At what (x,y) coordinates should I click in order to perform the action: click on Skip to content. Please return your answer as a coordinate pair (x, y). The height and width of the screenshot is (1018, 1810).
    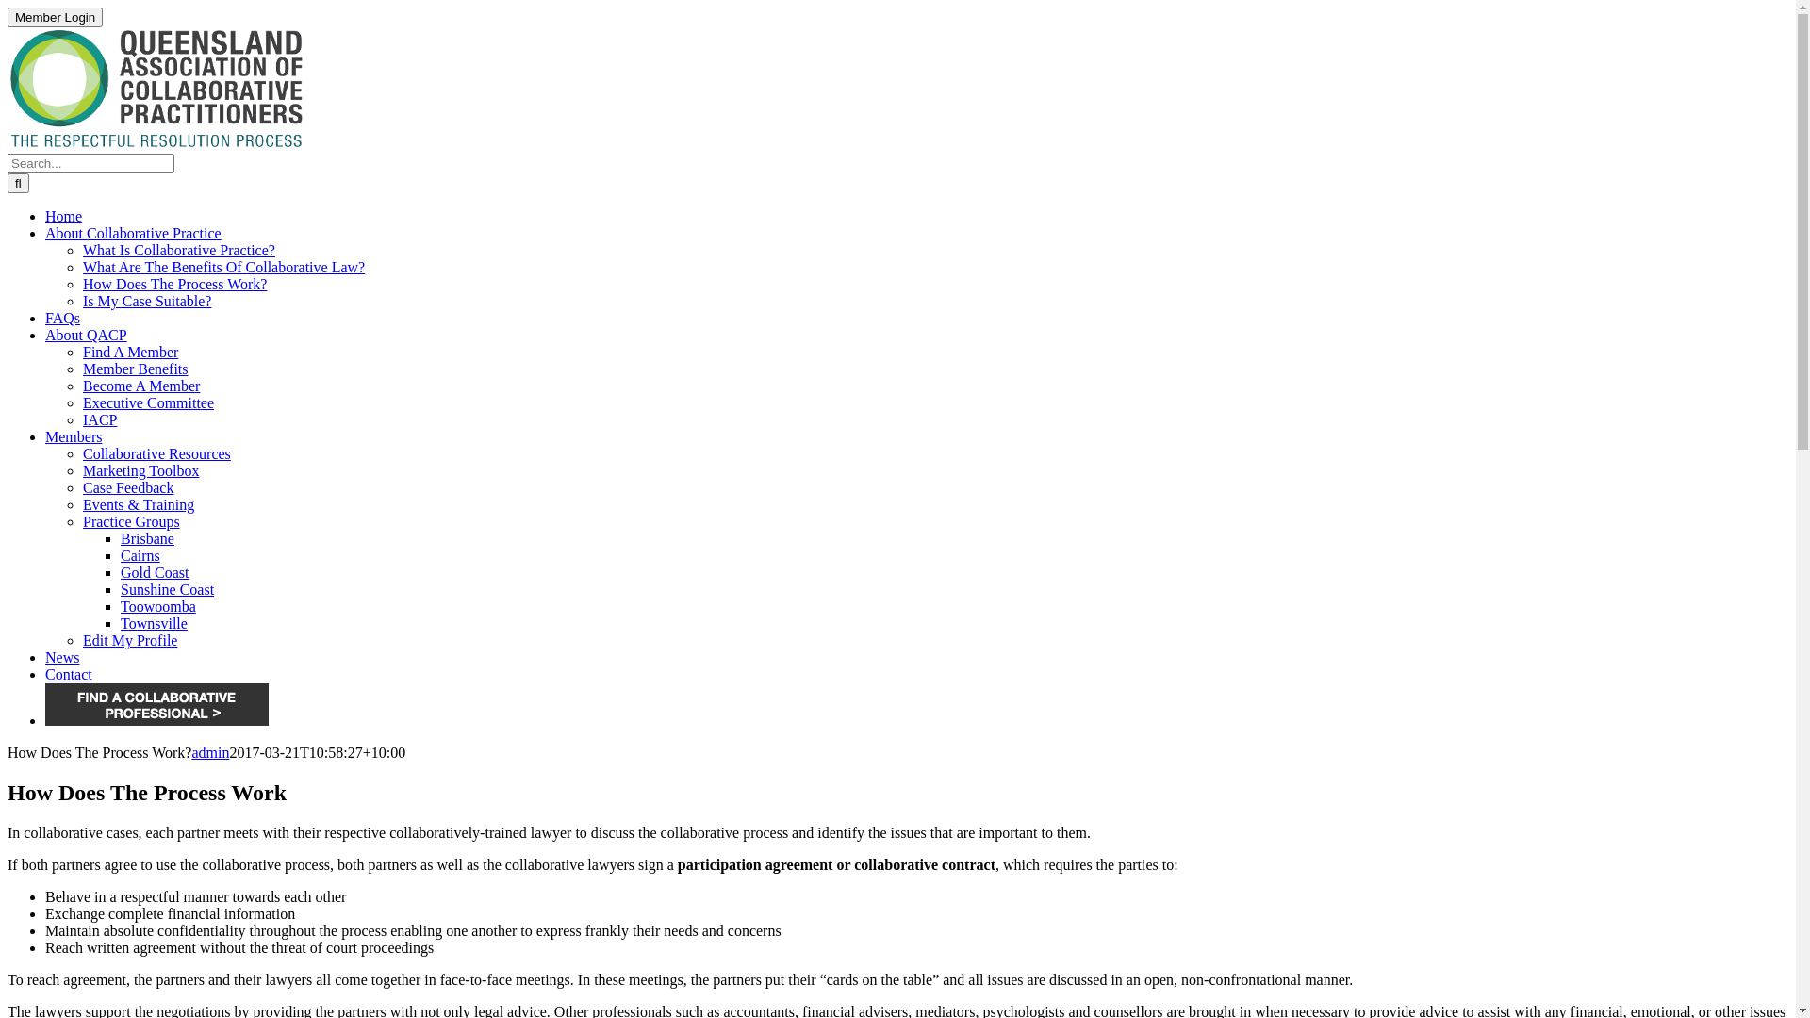
    Looking at the image, I should click on (8, 8).